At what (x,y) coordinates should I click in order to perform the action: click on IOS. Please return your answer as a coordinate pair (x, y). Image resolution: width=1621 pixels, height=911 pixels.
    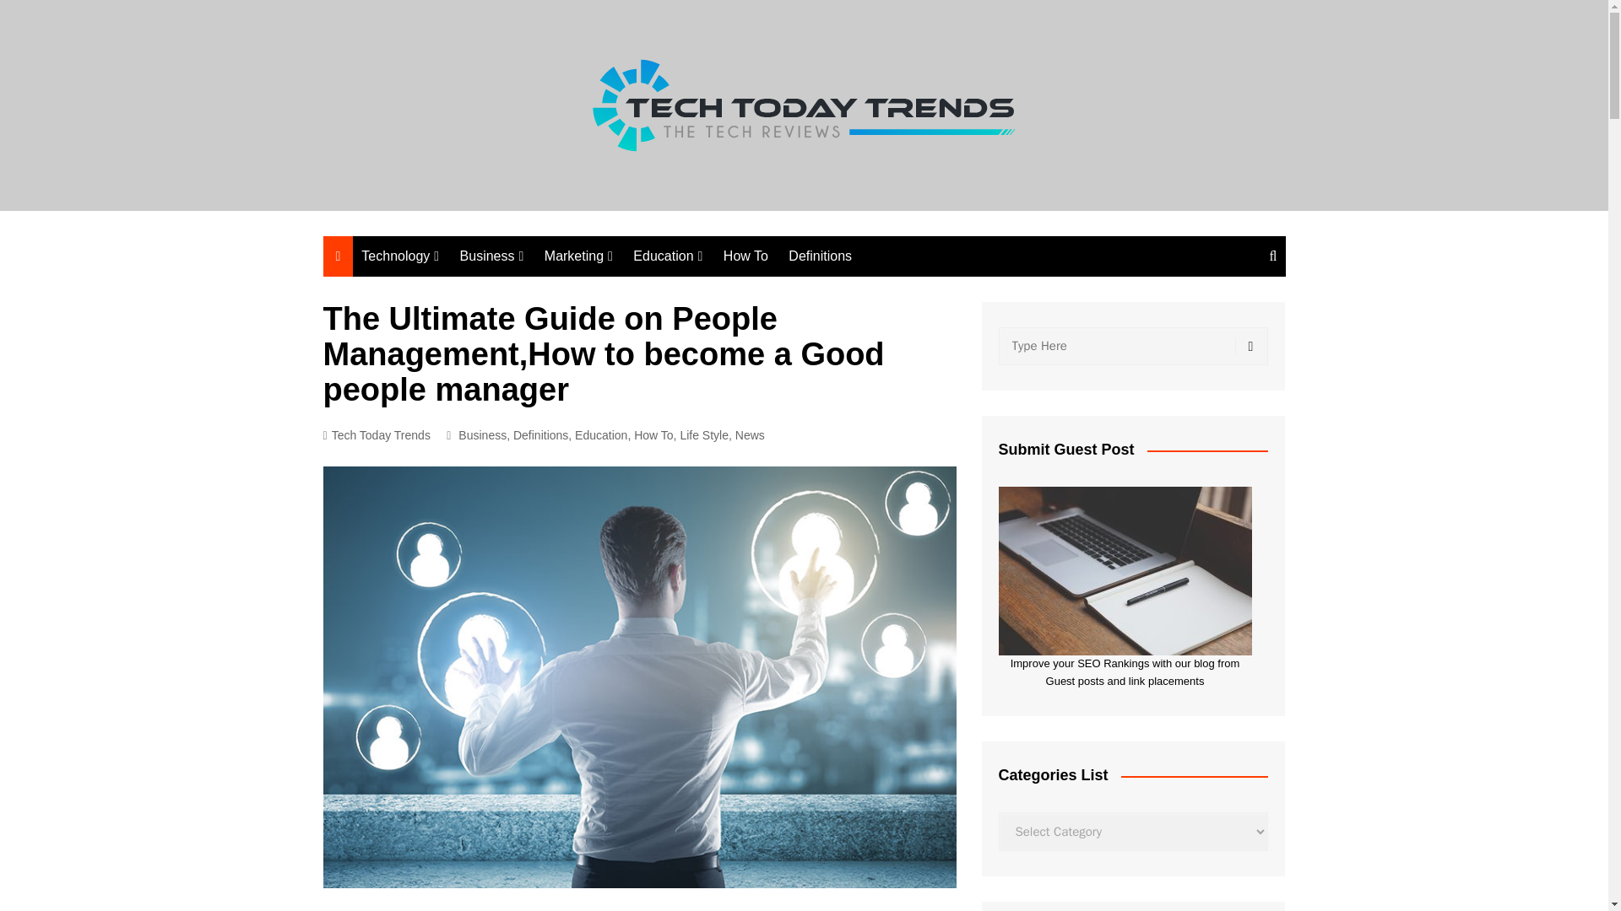
    Looking at the image, I should click on (632, 457).